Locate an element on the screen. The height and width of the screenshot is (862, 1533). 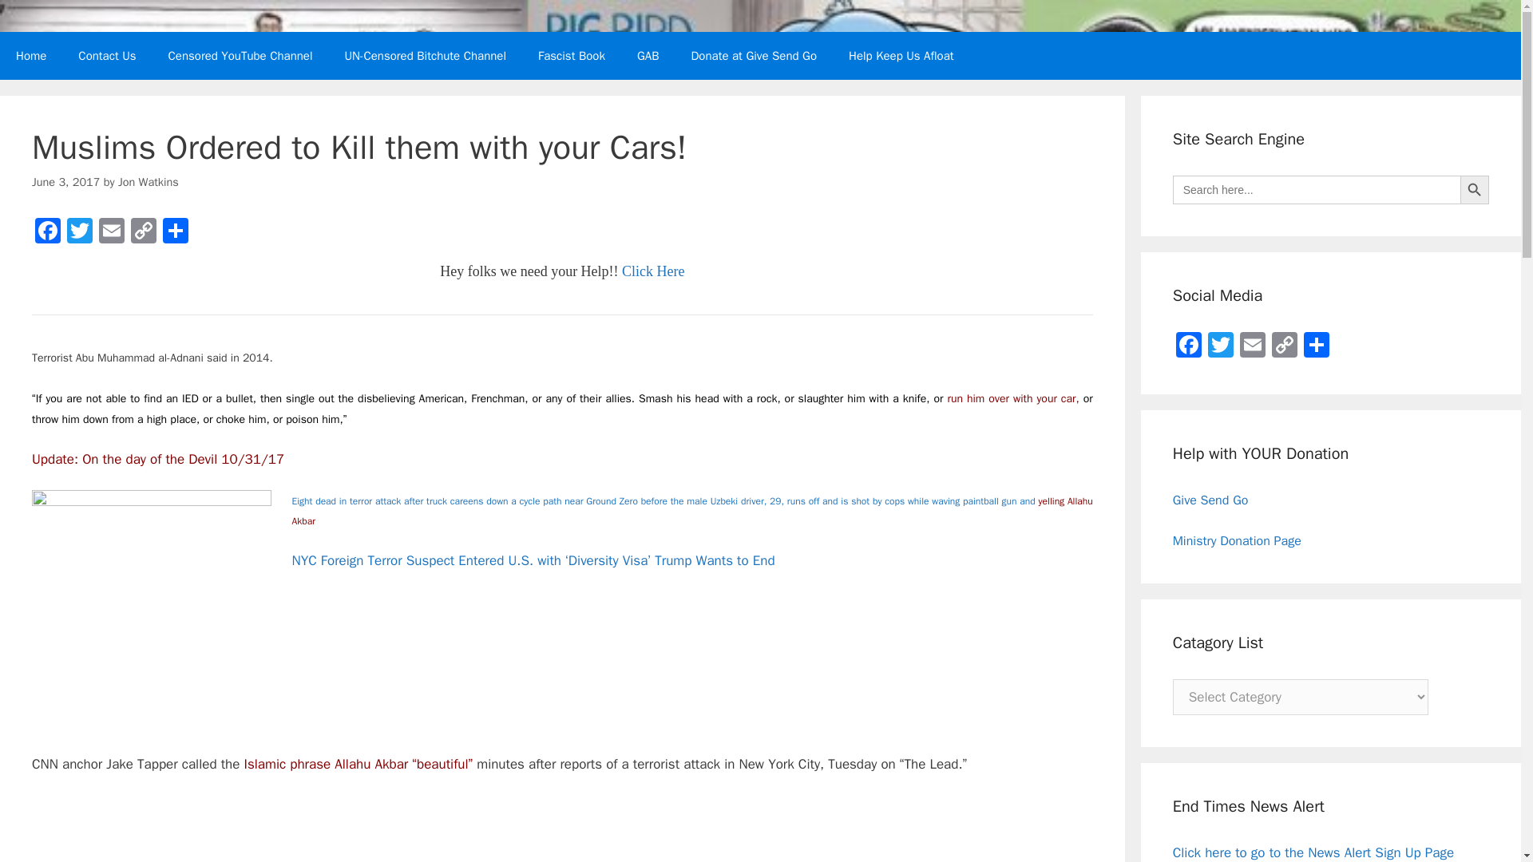
Home is located at coordinates (31, 56).